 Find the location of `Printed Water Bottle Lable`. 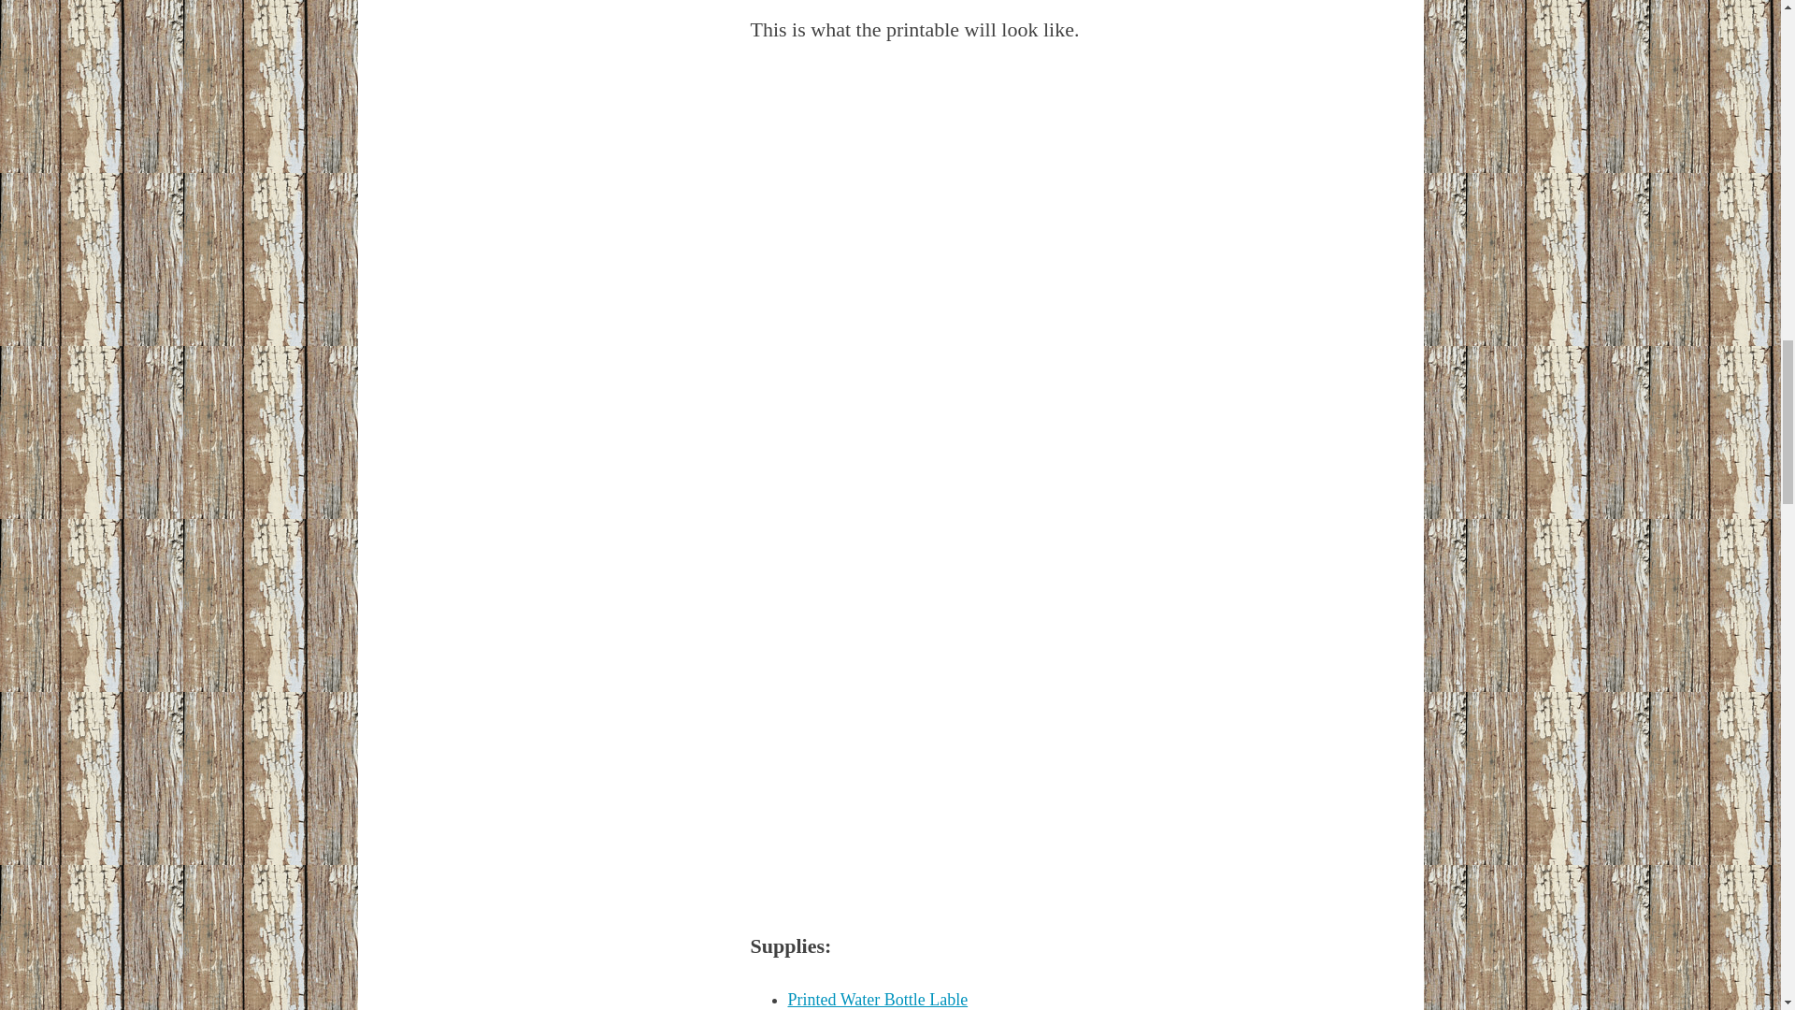

Printed Water Bottle Lable is located at coordinates (877, 999).